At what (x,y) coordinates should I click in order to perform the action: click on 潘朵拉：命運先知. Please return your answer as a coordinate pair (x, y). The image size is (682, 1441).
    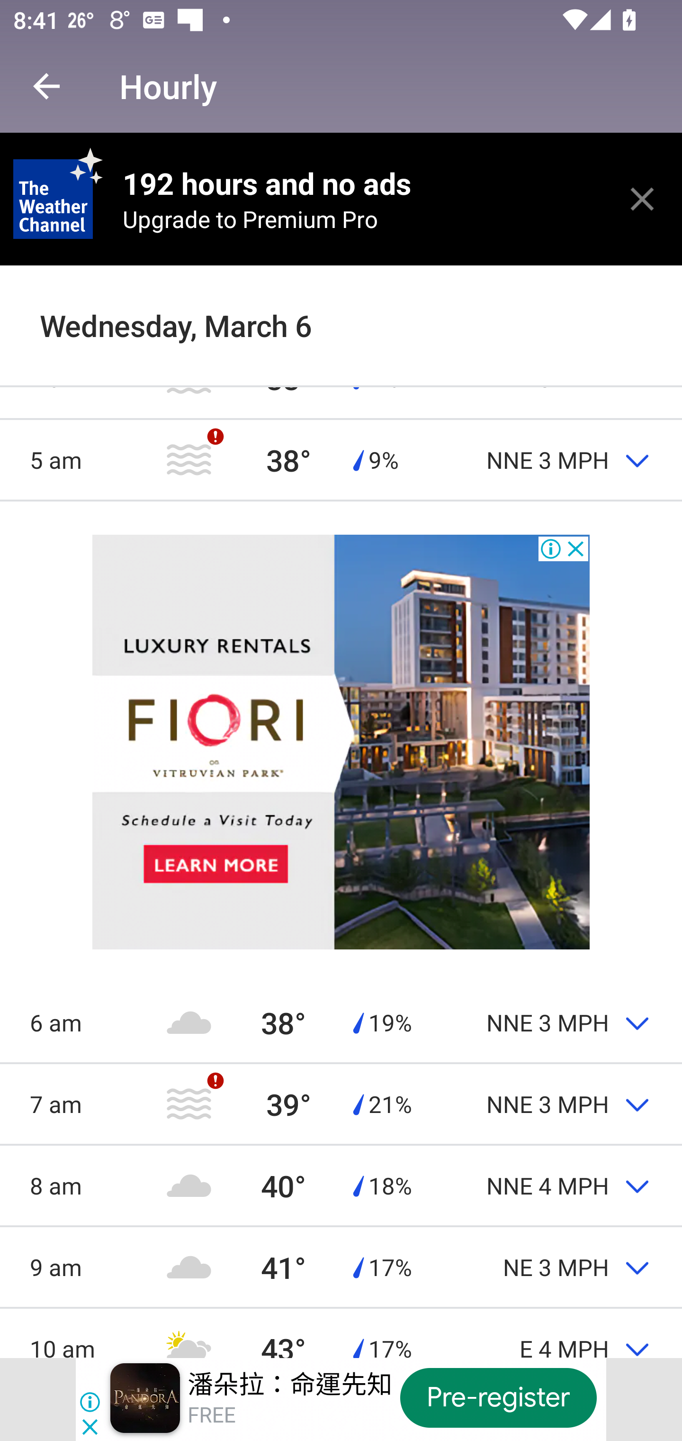
    Looking at the image, I should click on (290, 1384).